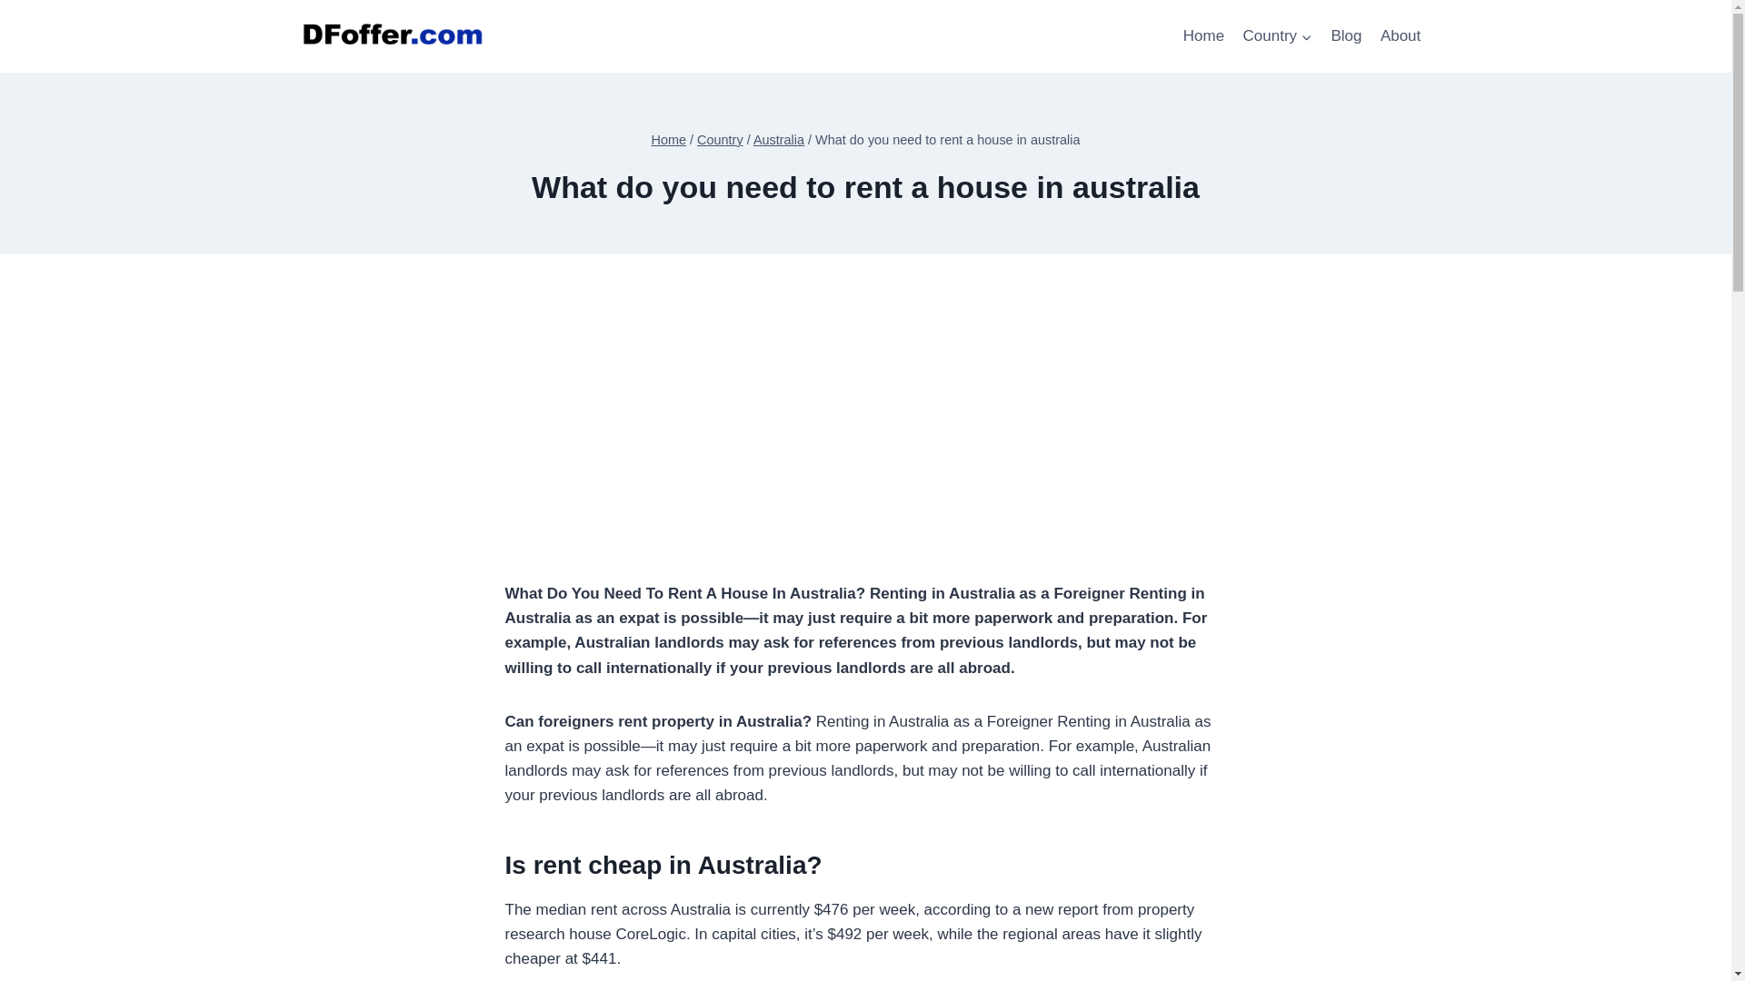  What do you see at coordinates (865, 454) in the screenshot?
I see `Advertisement` at bounding box center [865, 454].